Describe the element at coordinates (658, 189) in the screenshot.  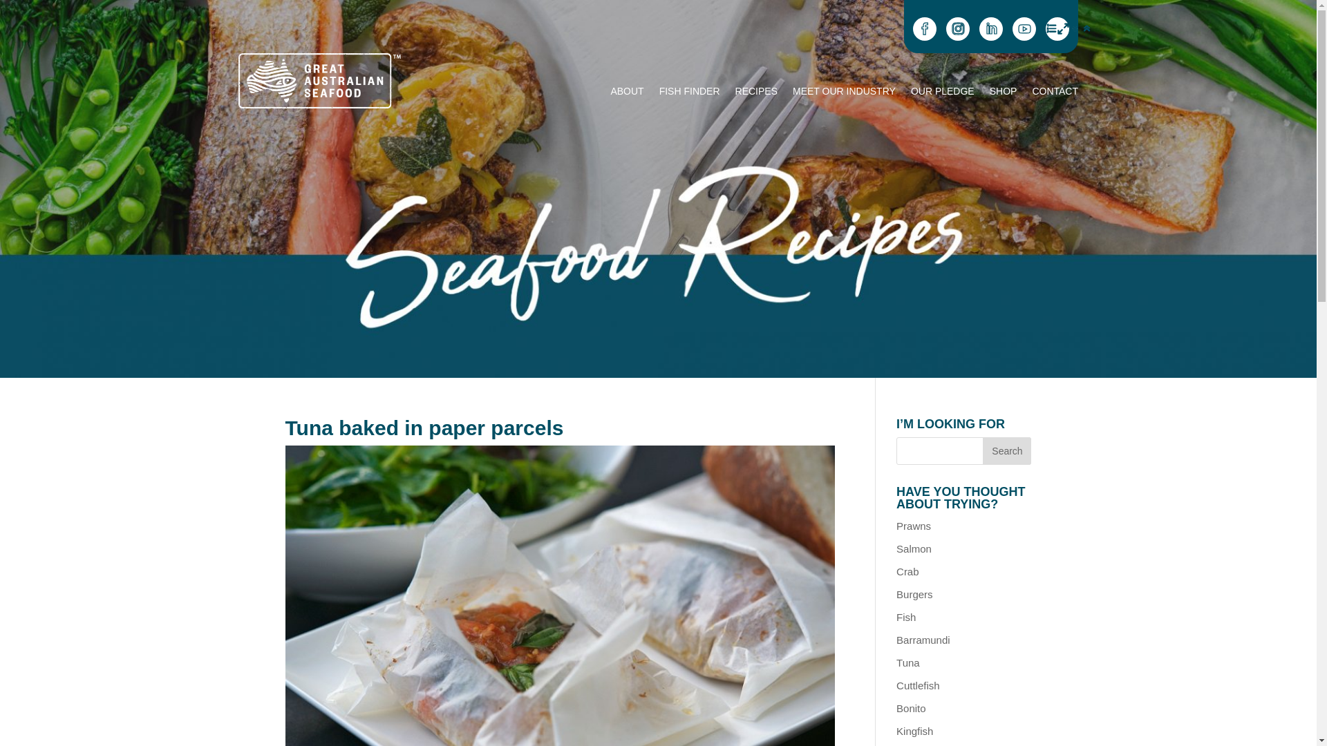
I see `AUSTRALIA_SEAFOOD_header_SR` at that location.